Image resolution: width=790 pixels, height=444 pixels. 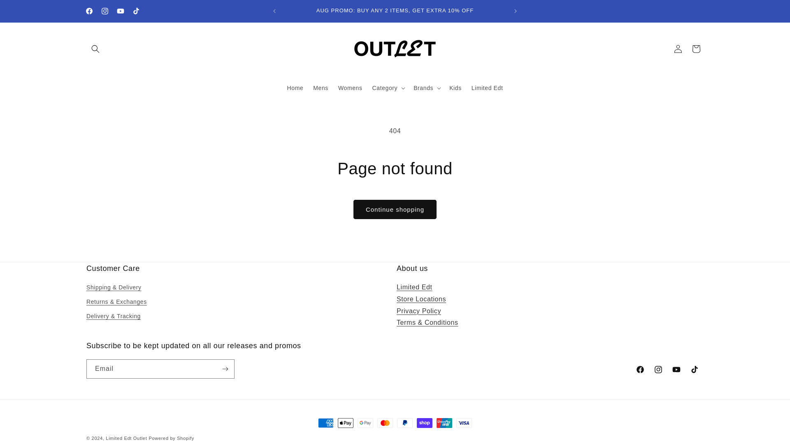 What do you see at coordinates (120, 11) in the screenshot?
I see `YouTube` at bounding box center [120, 11].